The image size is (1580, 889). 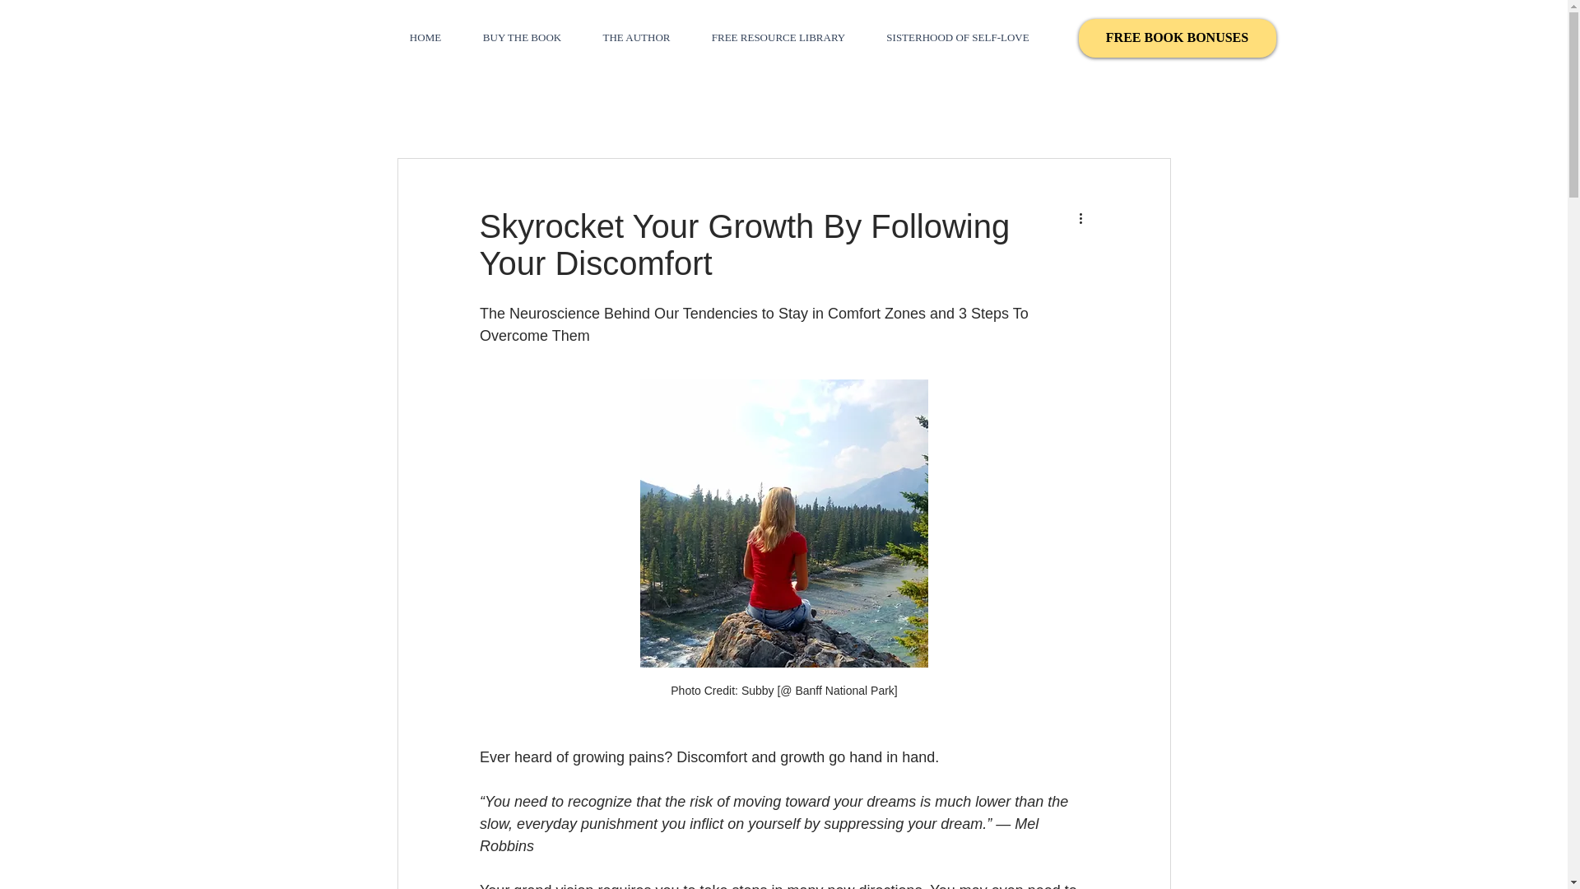 What do you see at coordinates (778, 37) in the screenshot?
I see `FREE RESOURCE LIBRARY` at bounding box center [778, 37].